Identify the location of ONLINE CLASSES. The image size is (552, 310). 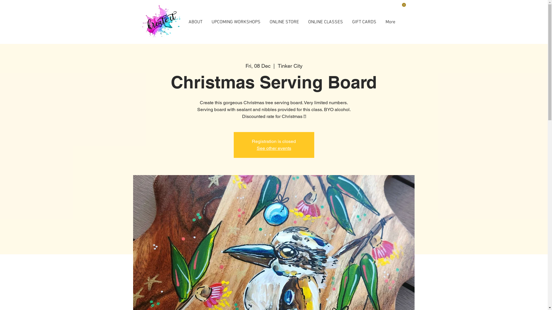
(325, 22).